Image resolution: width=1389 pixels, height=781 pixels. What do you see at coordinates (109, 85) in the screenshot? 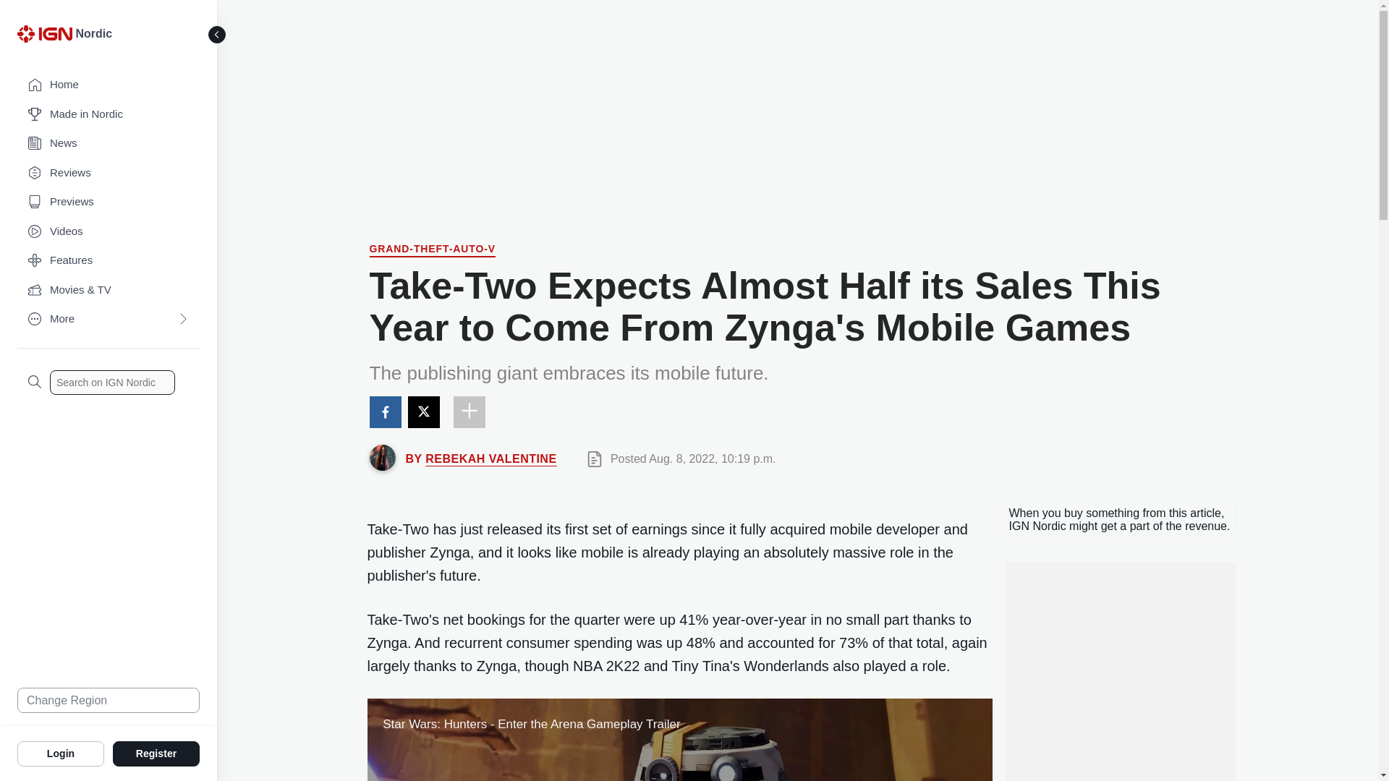
I see `Home` at bounding box center [109, 85].